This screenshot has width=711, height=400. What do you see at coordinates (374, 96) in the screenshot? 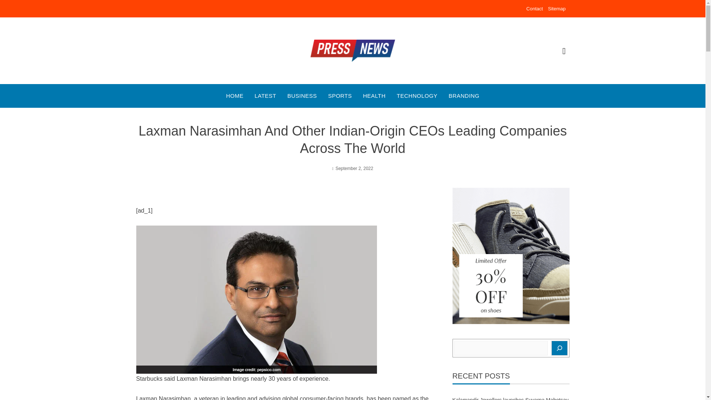
I see `HEALTH` at bounding box center [374, 96].